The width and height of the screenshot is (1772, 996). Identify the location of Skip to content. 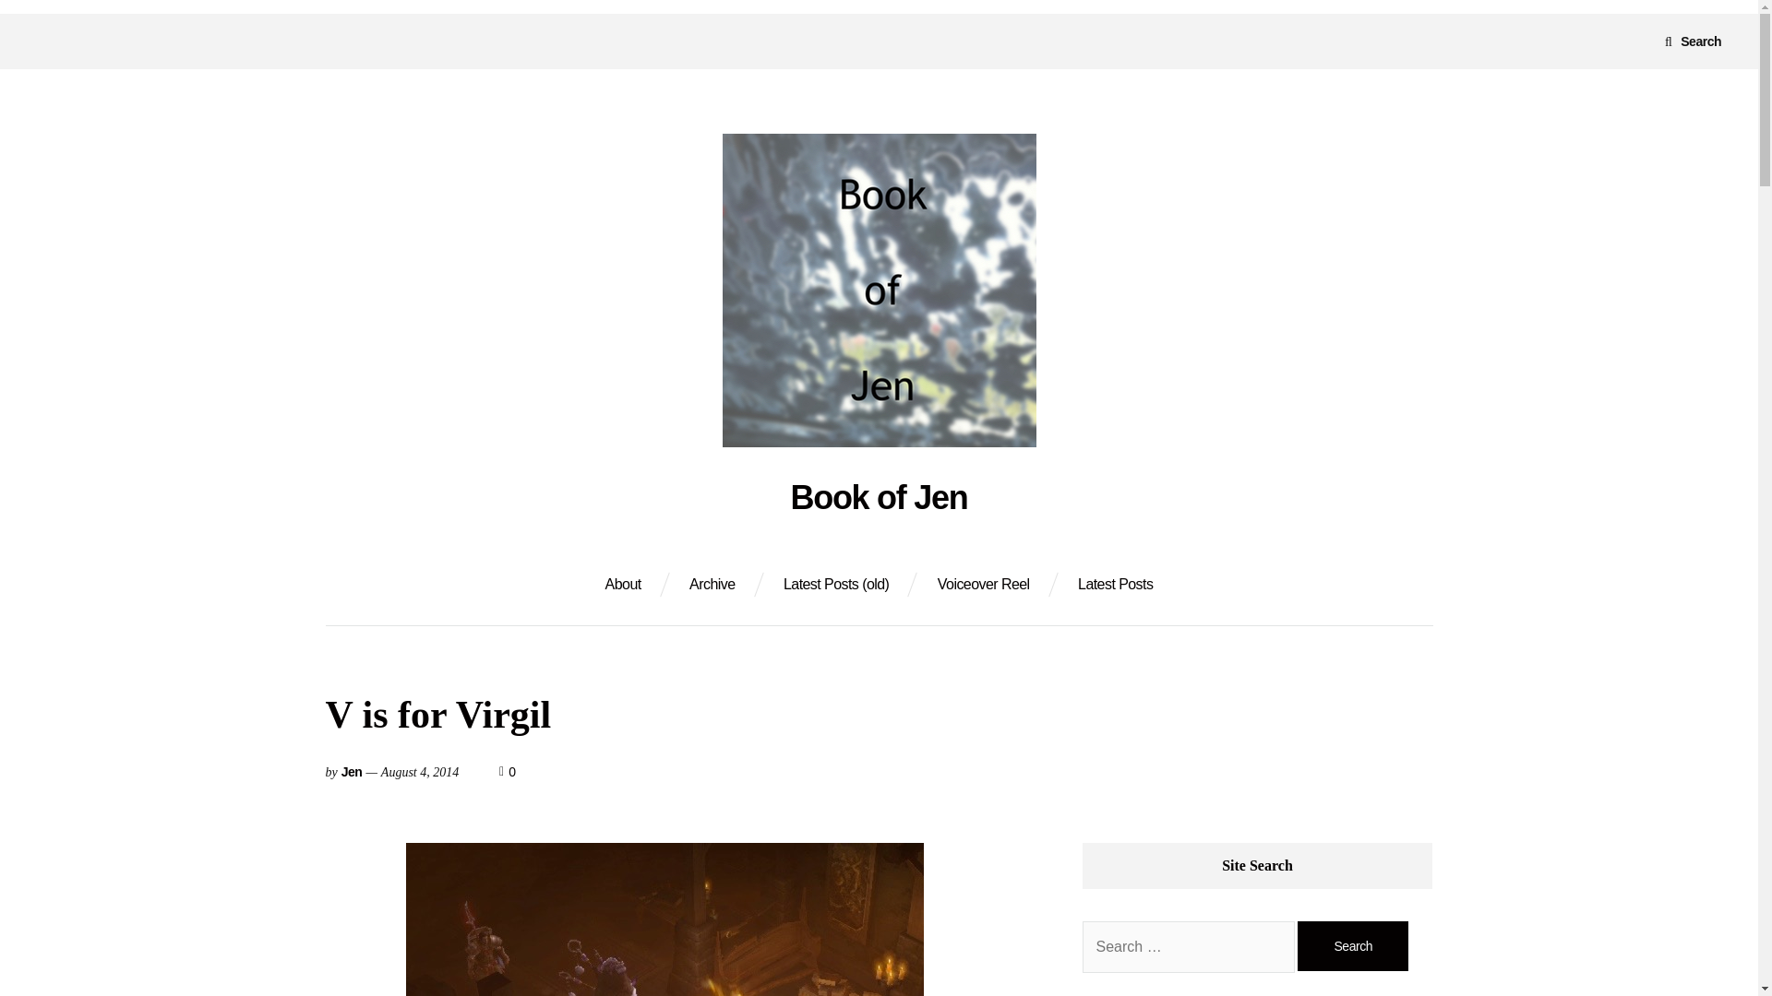
(511, 771).